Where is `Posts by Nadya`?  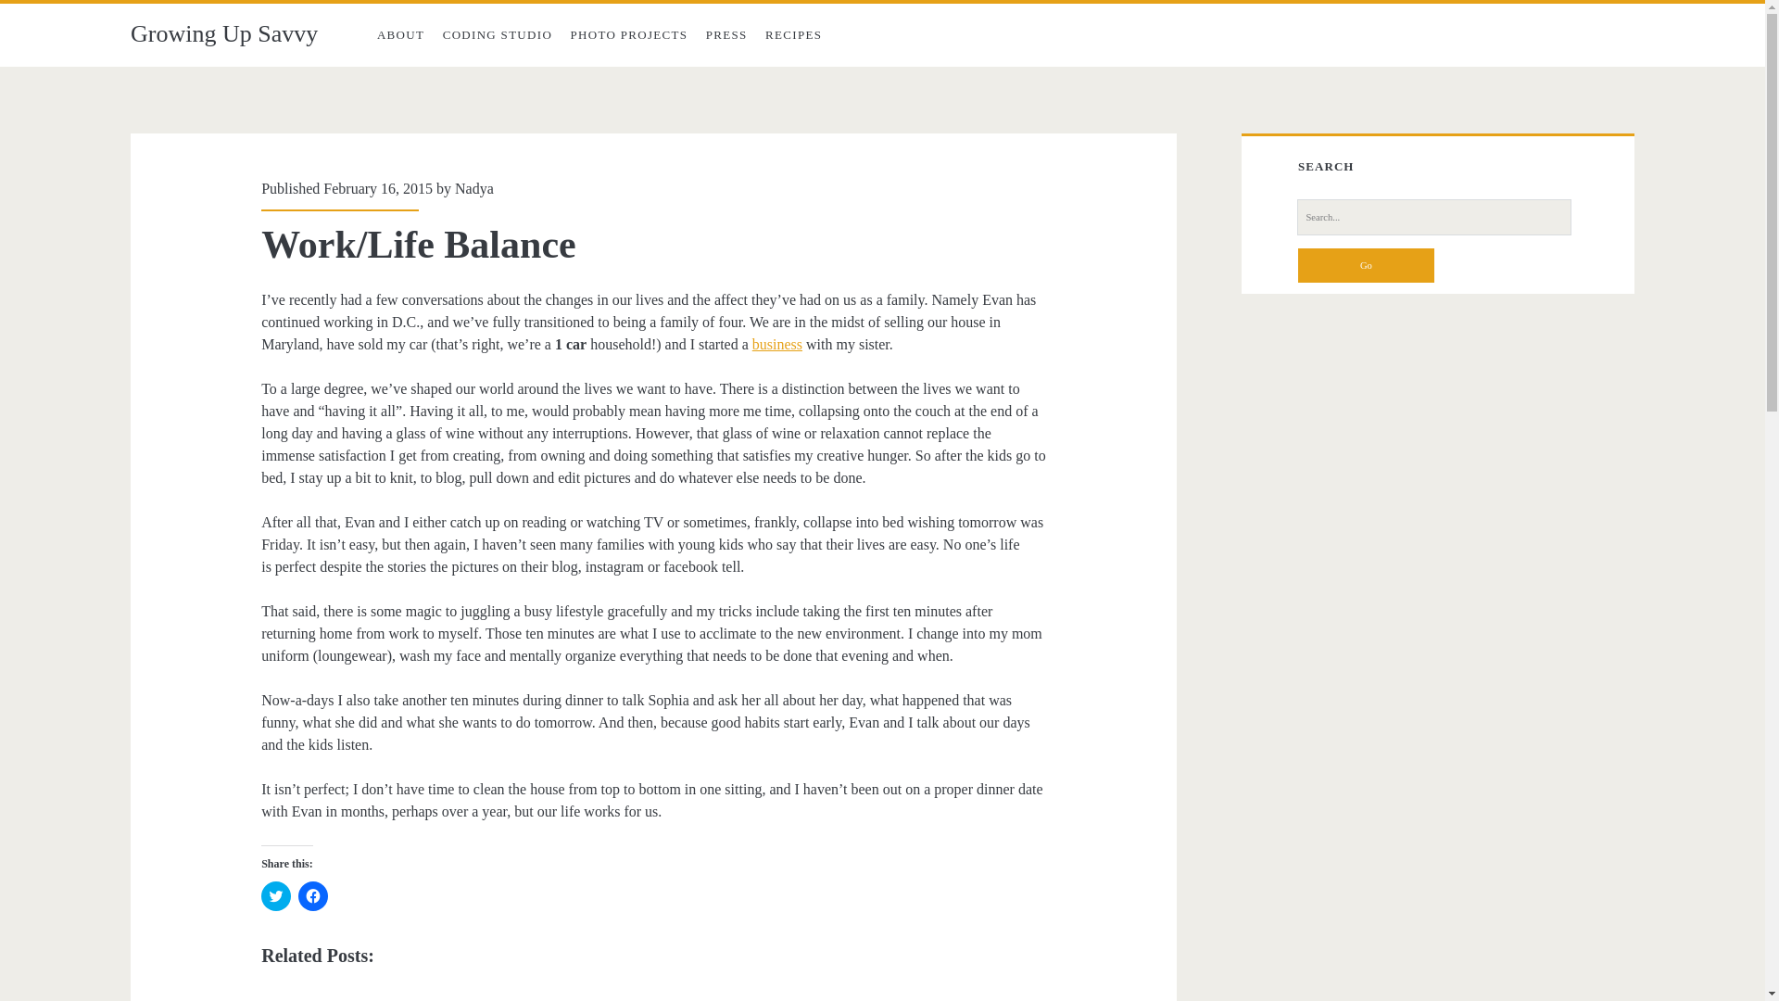
Posts by Nadya is located at coordinates (474, 188).